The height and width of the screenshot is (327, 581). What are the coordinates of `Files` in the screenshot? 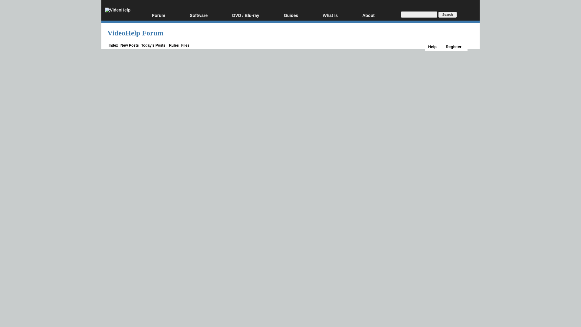 It's located at (185, 45).